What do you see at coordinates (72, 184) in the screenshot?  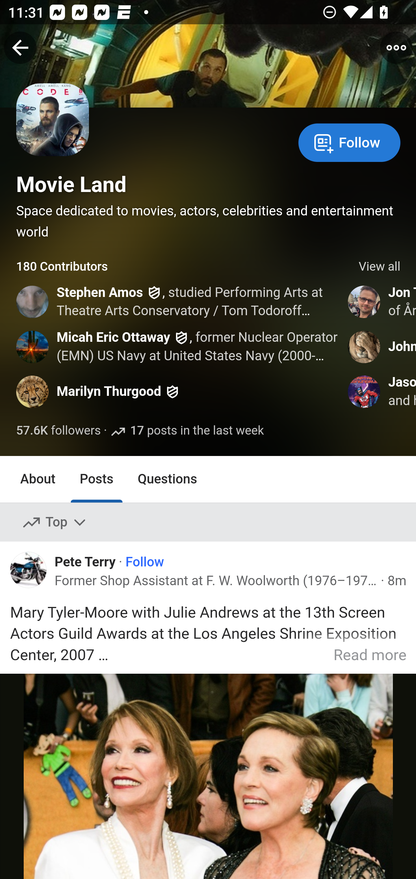 I see `Movie Land` at bounding box center [72, 184].